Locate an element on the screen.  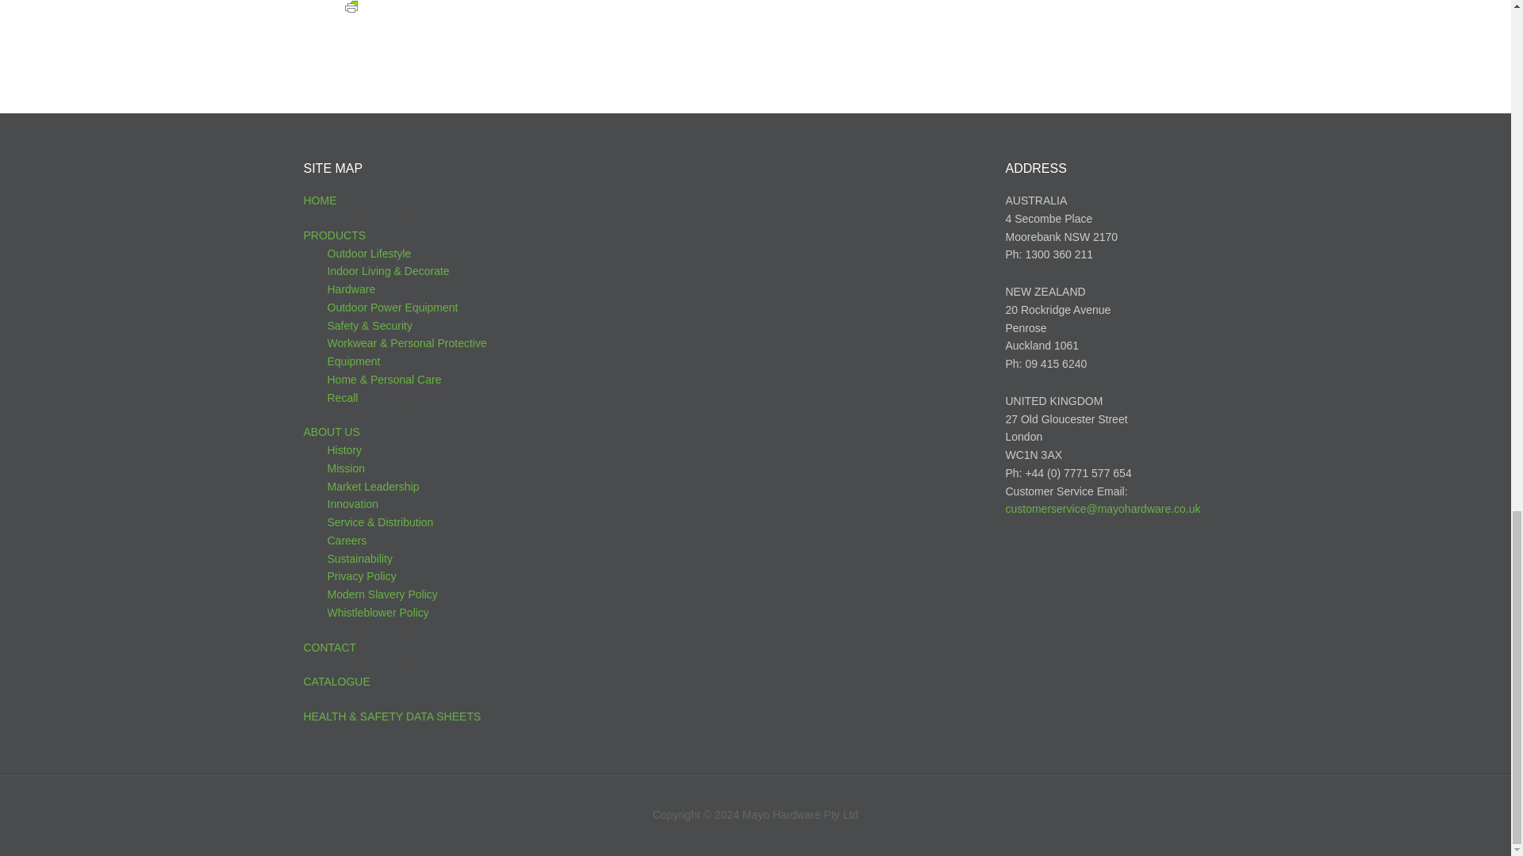
History is located at coordinates (344, 450).